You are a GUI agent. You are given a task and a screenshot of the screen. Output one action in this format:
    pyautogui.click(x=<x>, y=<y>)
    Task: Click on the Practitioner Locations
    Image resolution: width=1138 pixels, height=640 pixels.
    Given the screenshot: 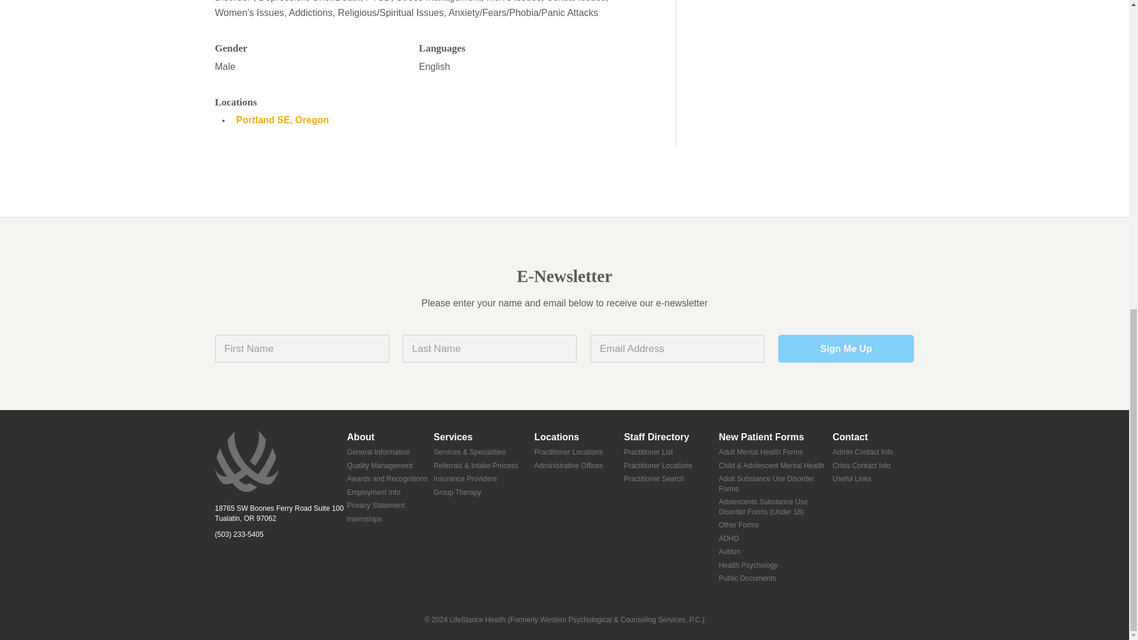 What is the action you would take?
    pyautogui.click(x=579, y=452)
    